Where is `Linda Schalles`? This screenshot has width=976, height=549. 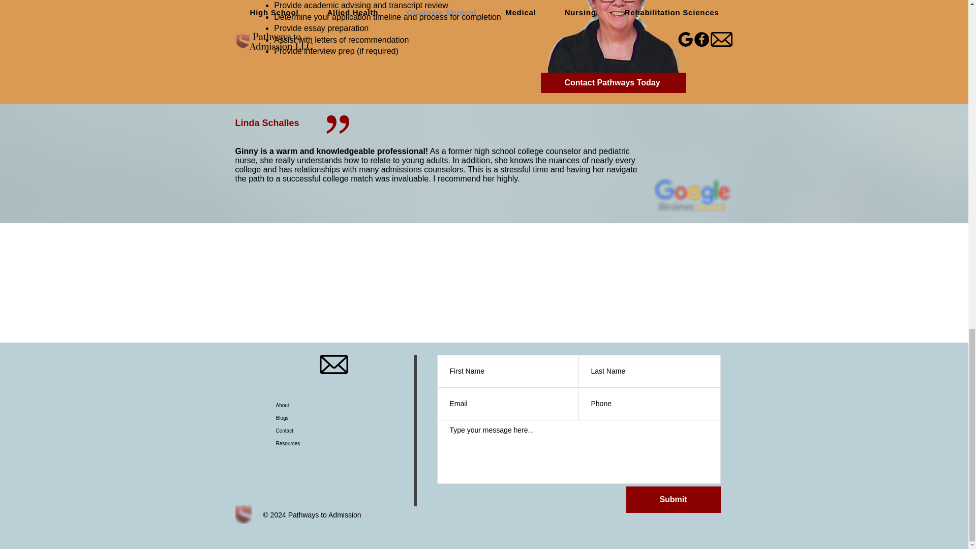
Linda Schalles is located at coordinates (266, 123).